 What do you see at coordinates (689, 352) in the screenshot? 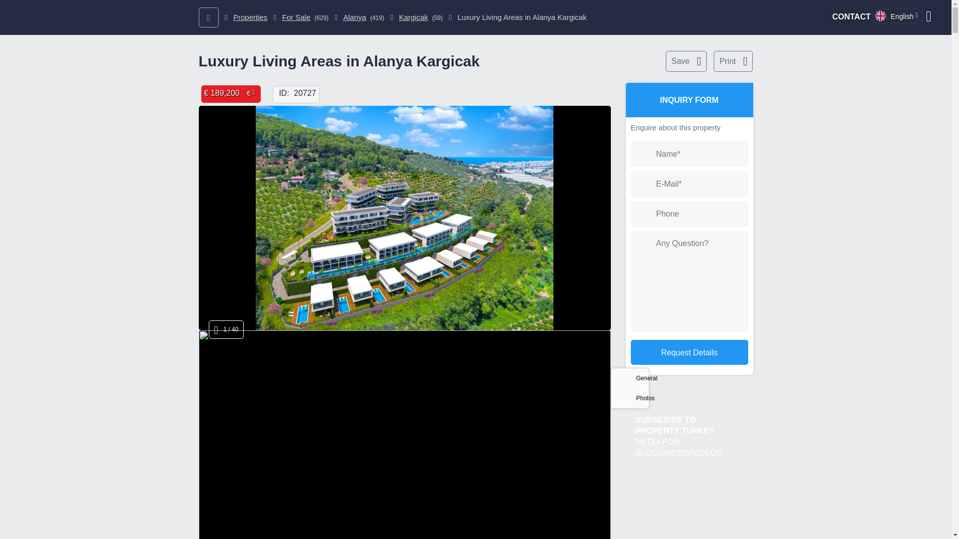
I see `Request Details` at bounding box center [689, 352].